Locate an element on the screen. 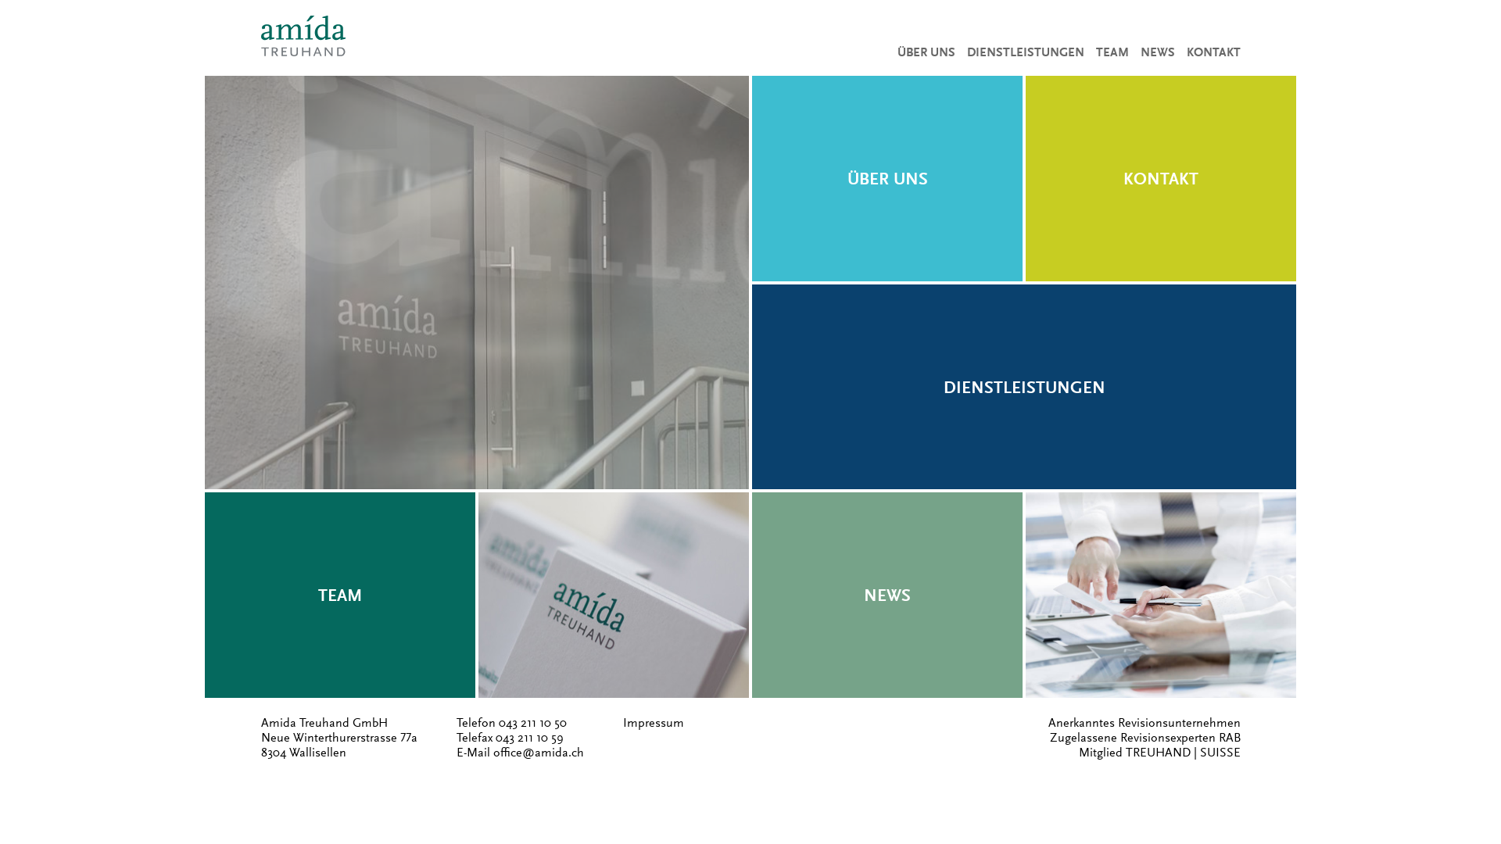 This screenshot has height=844, width=1501. Impressum is located at coordinates (653, 722).